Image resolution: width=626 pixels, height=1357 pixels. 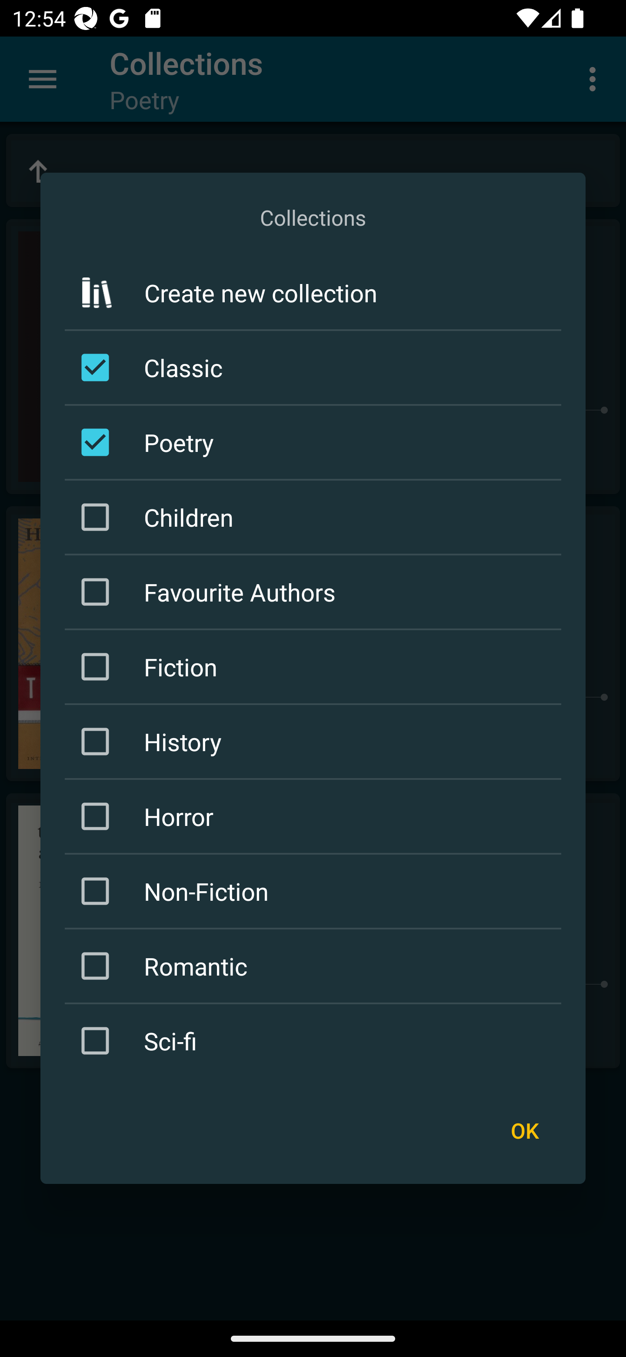 What do you see at coordinates (316, 368) in the screenshot?
I see `Classic` at bounding box center [316, 368].